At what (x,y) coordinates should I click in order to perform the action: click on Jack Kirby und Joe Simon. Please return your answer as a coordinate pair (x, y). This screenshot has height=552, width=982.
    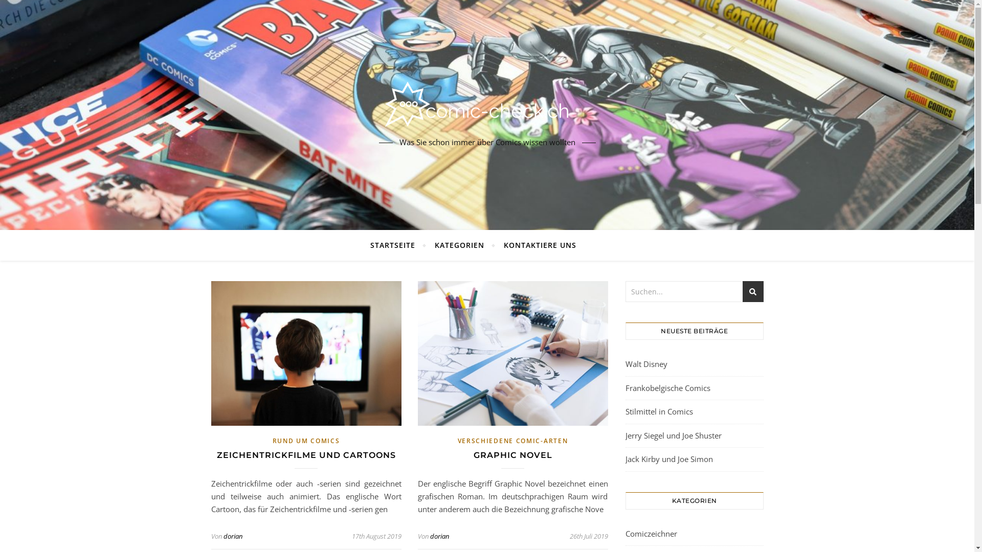
    Looking at the image, I should click on (669, 459).